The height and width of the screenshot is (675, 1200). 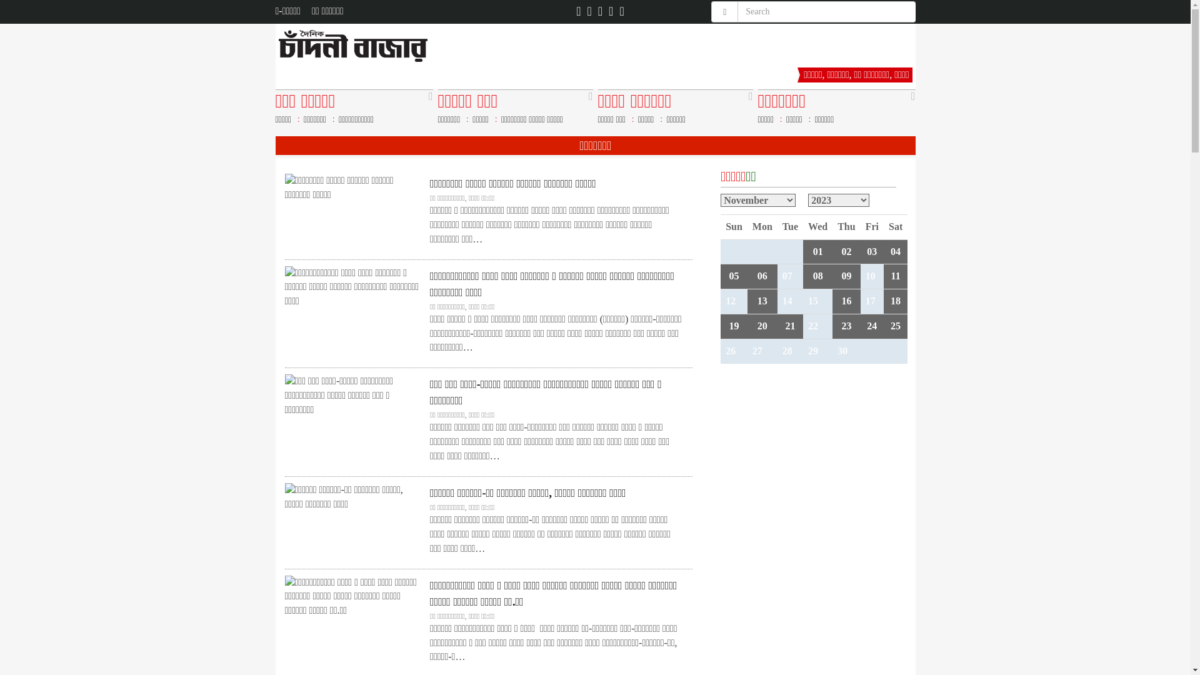 What do you see at coordinates (872, 251) in the screenshot?
I see `03` at bounding box center [872, 251].